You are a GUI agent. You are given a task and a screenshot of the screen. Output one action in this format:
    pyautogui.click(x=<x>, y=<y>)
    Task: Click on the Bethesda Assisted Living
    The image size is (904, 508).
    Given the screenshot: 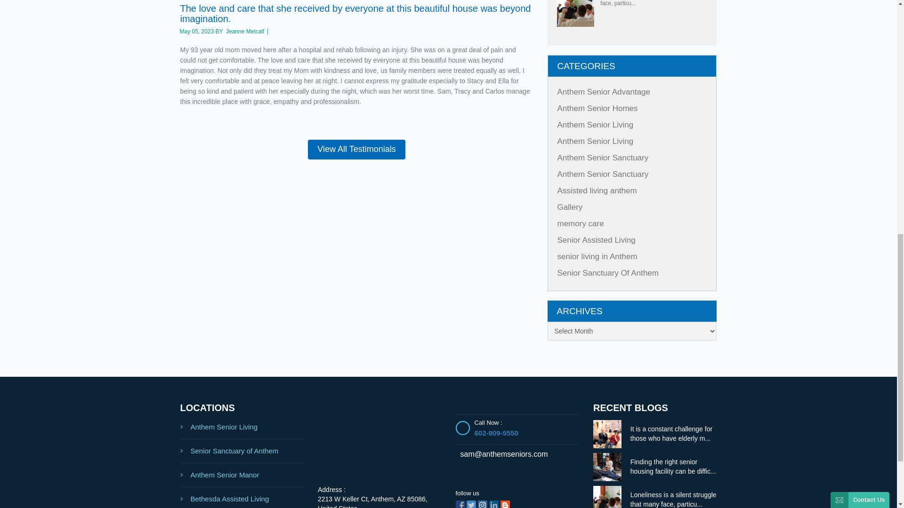 What is the action you would take?
    pyautogui.click(x=242, y=498)
    